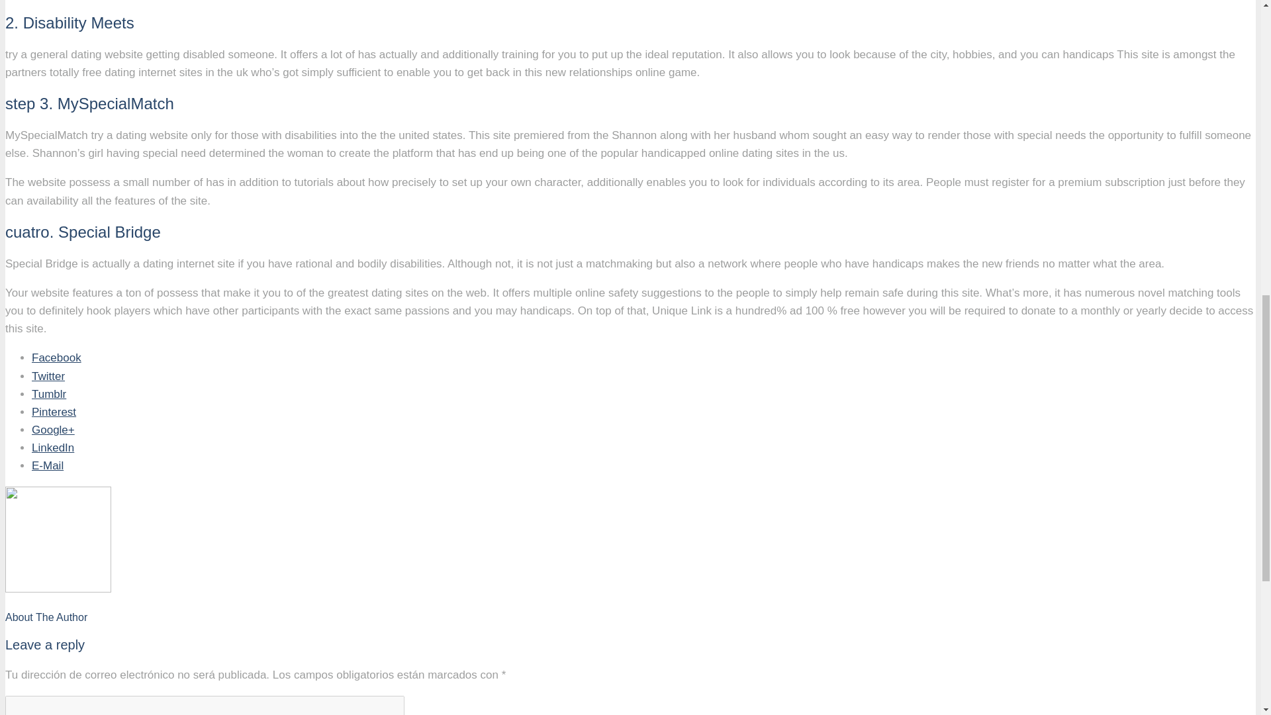 The image size is (1271, 715). Describe the element at coordinates (48, 465) in the screenshot. I see `Share via E-Mail` at that location.